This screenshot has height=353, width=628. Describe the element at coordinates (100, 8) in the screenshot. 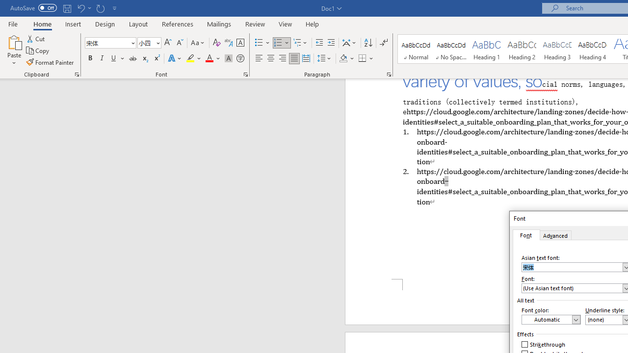

I see `Repeat Style` at that location.